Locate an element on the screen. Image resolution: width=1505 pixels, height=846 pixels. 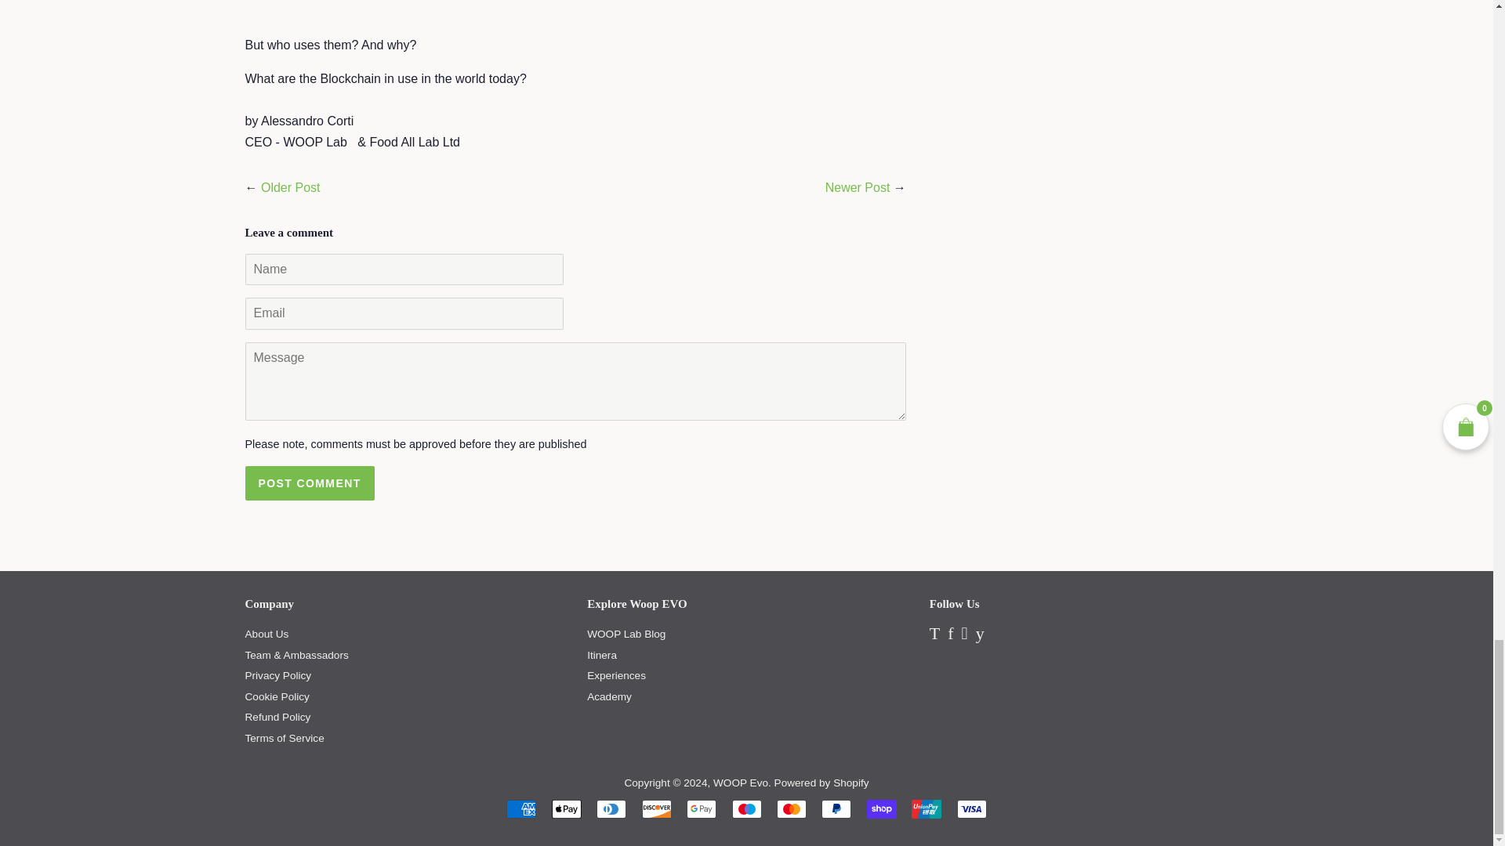
Union Pay is located at coordinates (927, 808).